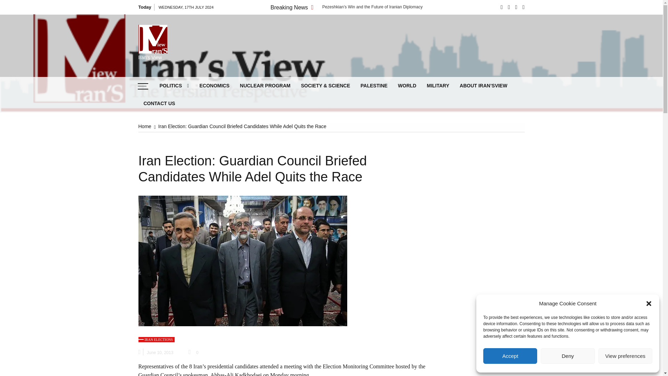 Image resolution: width=668 pixels, height=376 pixels. What do you see at coordinates (198, 137) in the screenshot?
I see `SUPREME LEADER` at bounding box center [198, 137].